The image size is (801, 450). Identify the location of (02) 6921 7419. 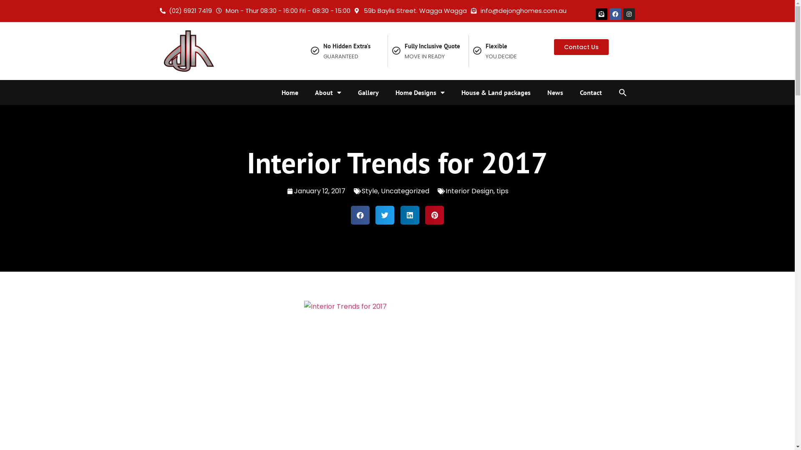
(186, 11).